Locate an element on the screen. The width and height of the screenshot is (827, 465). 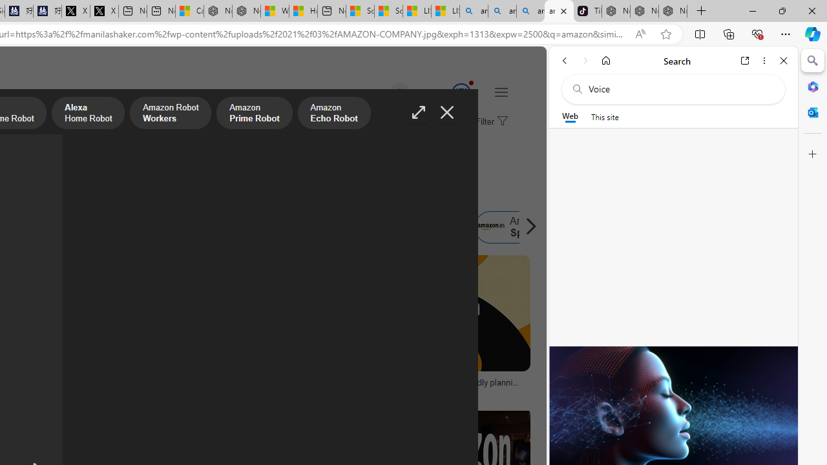
Amazon.com.au is located at coordinates (222, 227).